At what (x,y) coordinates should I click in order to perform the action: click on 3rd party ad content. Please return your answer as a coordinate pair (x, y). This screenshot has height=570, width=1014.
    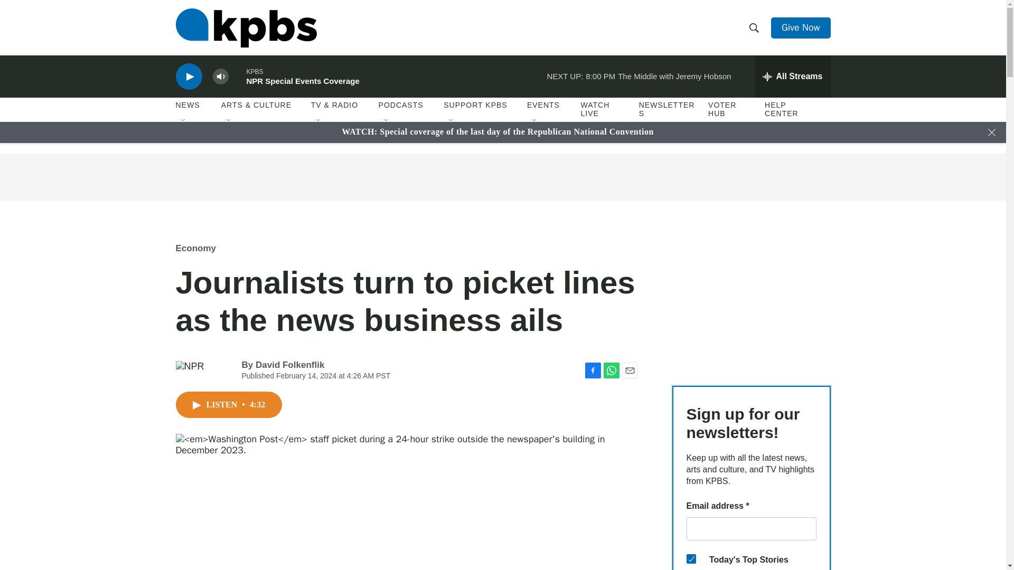
    Looking at the image, I should click on (751, 299).